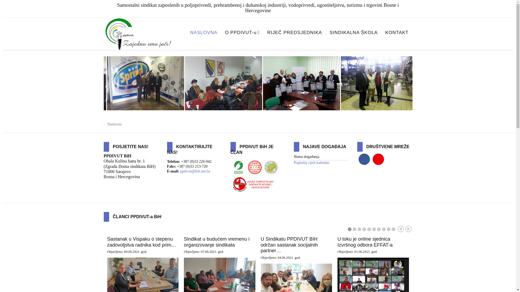  What do you see at coordinates (359, 229) in the screenshot?
I see `3` at bounding box center [359, 229].